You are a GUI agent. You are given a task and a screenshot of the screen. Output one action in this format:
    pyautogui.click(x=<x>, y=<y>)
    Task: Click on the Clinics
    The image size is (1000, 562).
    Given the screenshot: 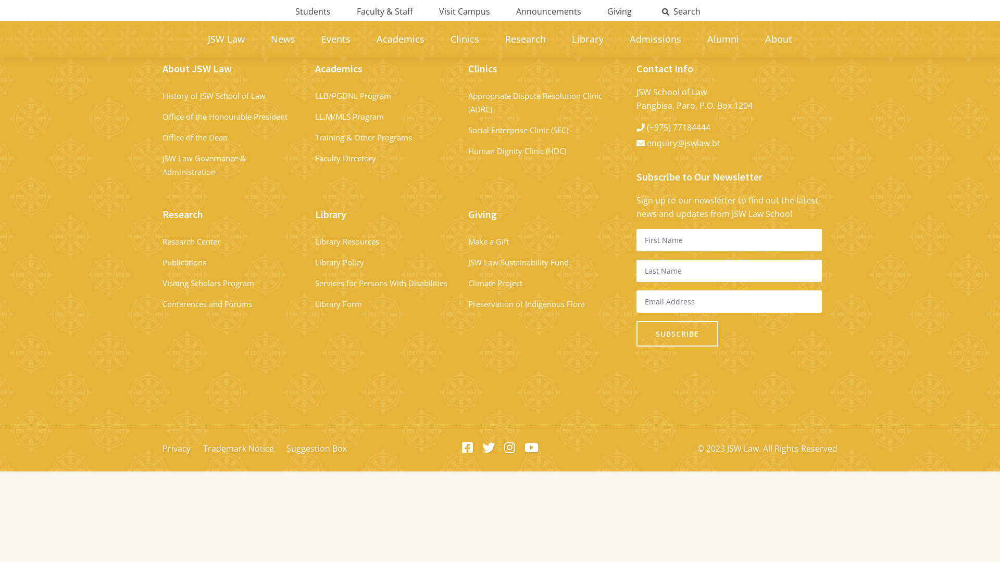 What is the action you would take?
    pyautogui.click(x=465, y=39)
    